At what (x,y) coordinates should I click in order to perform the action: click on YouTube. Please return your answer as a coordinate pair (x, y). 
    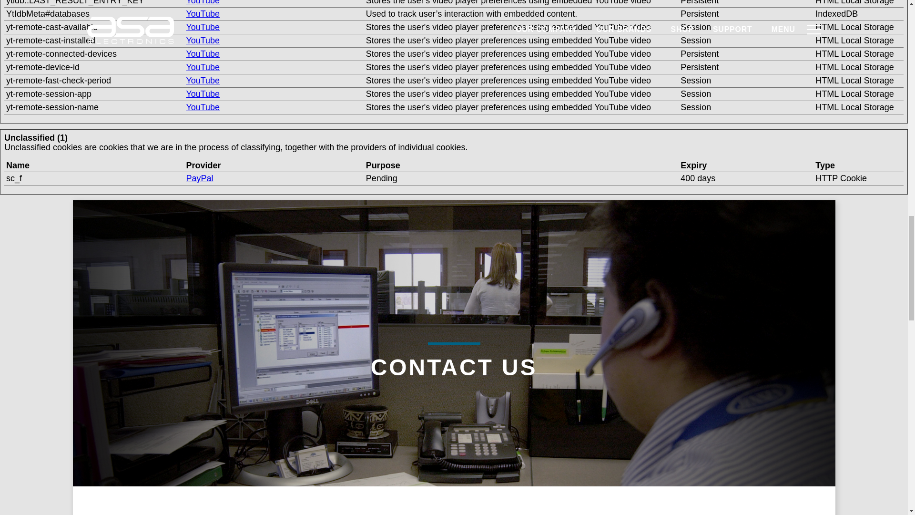
    Looking at the image, I should click on (202, 80).